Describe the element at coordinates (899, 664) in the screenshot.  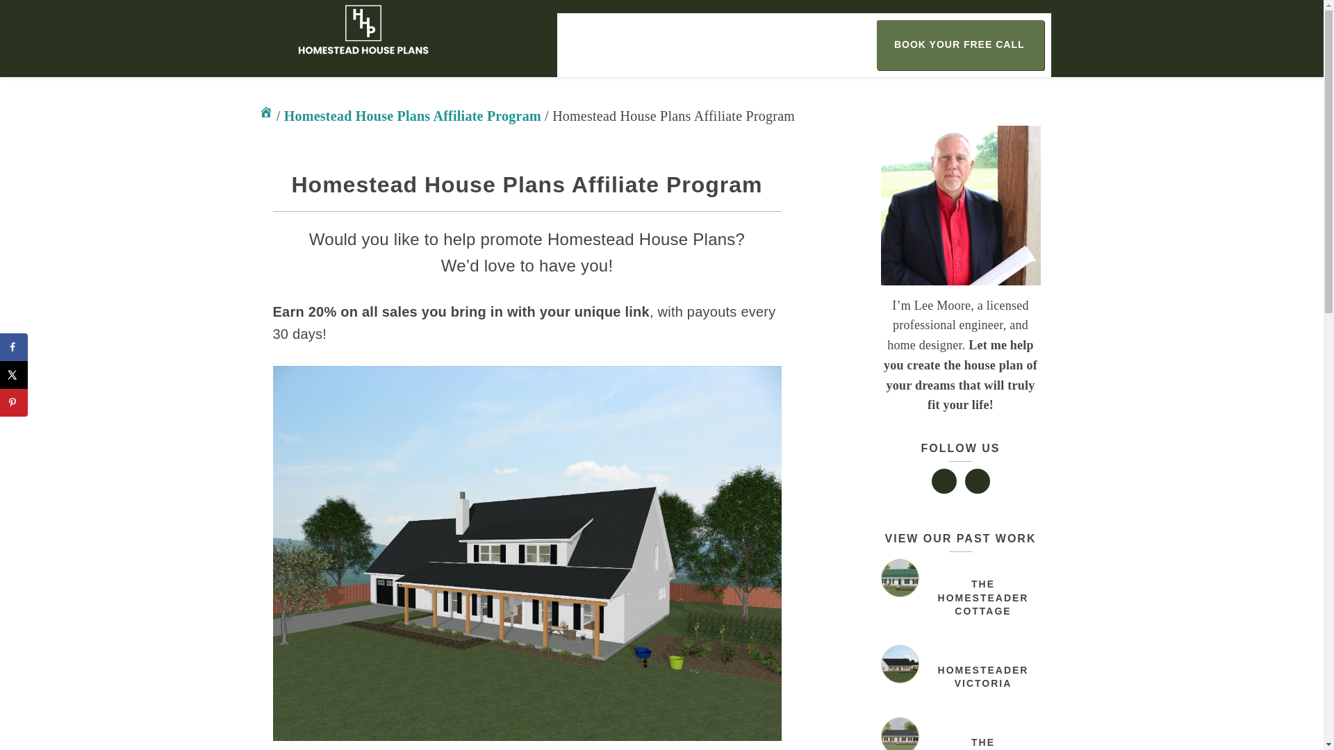
I see `Homesteader Victoria` at that location.